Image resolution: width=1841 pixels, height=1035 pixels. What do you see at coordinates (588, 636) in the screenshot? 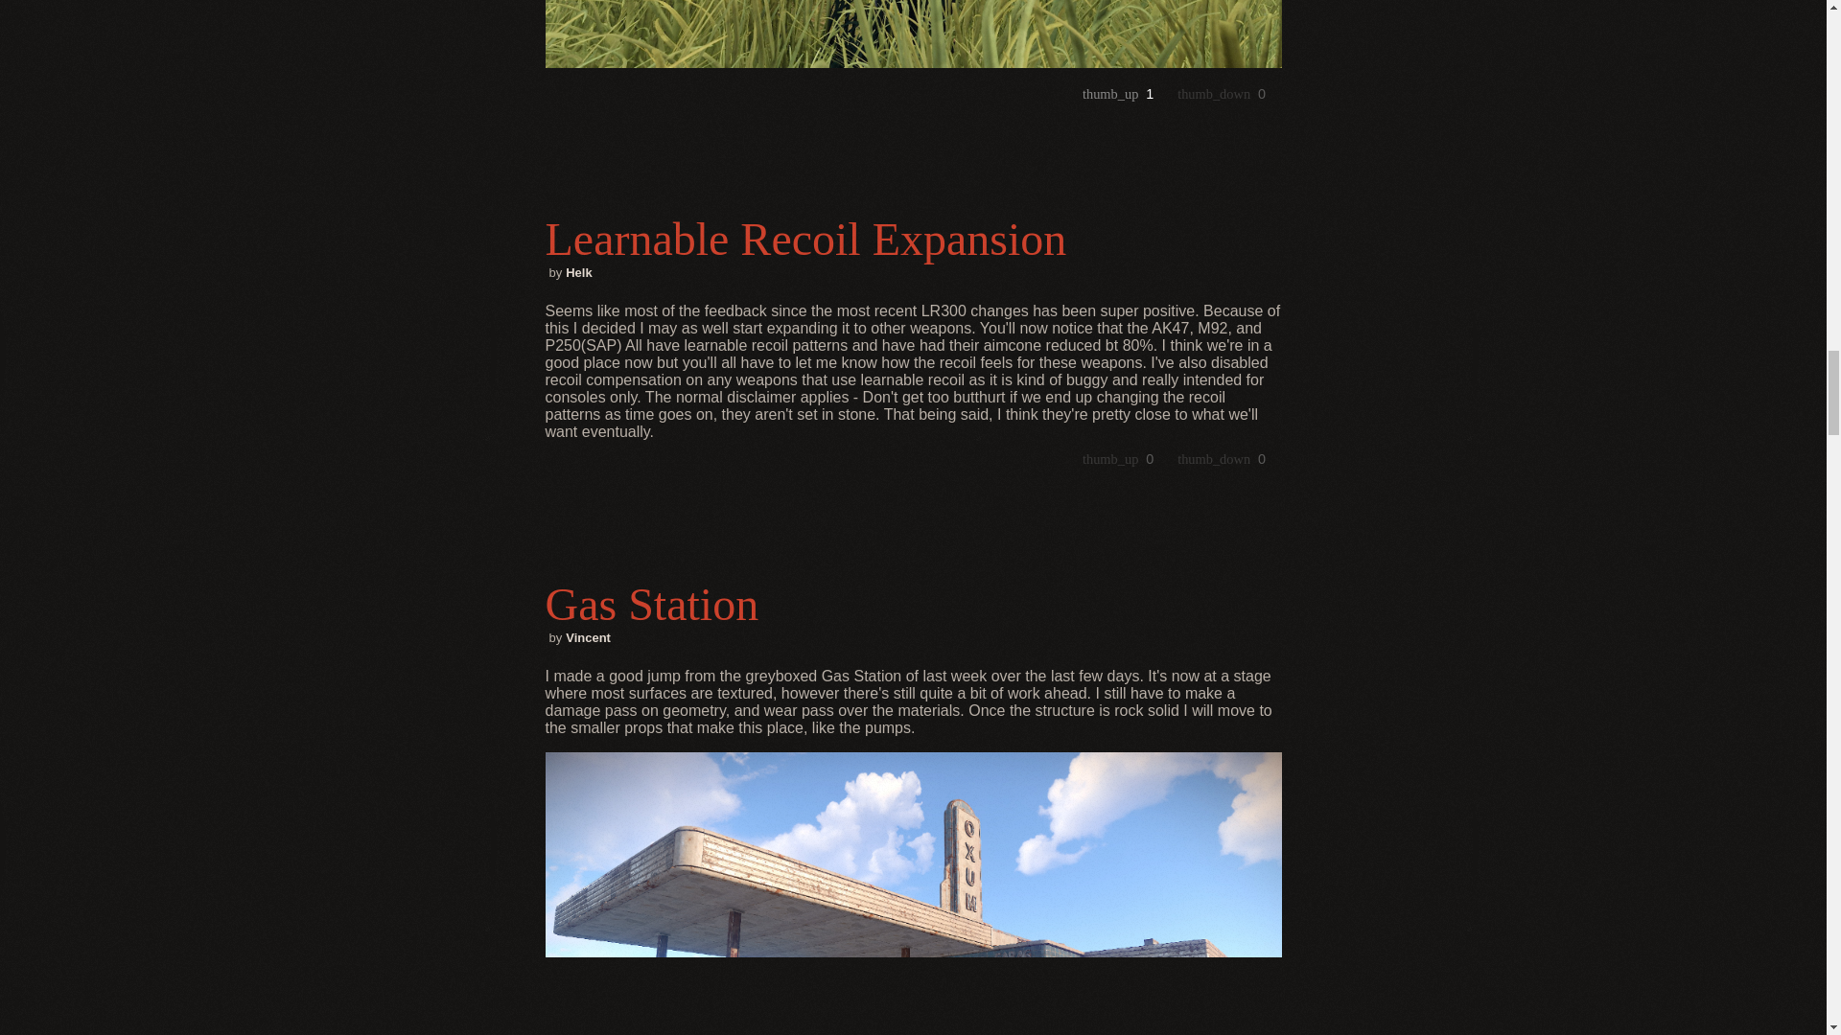
I see `Vincent` at bounding box center [588, 636].